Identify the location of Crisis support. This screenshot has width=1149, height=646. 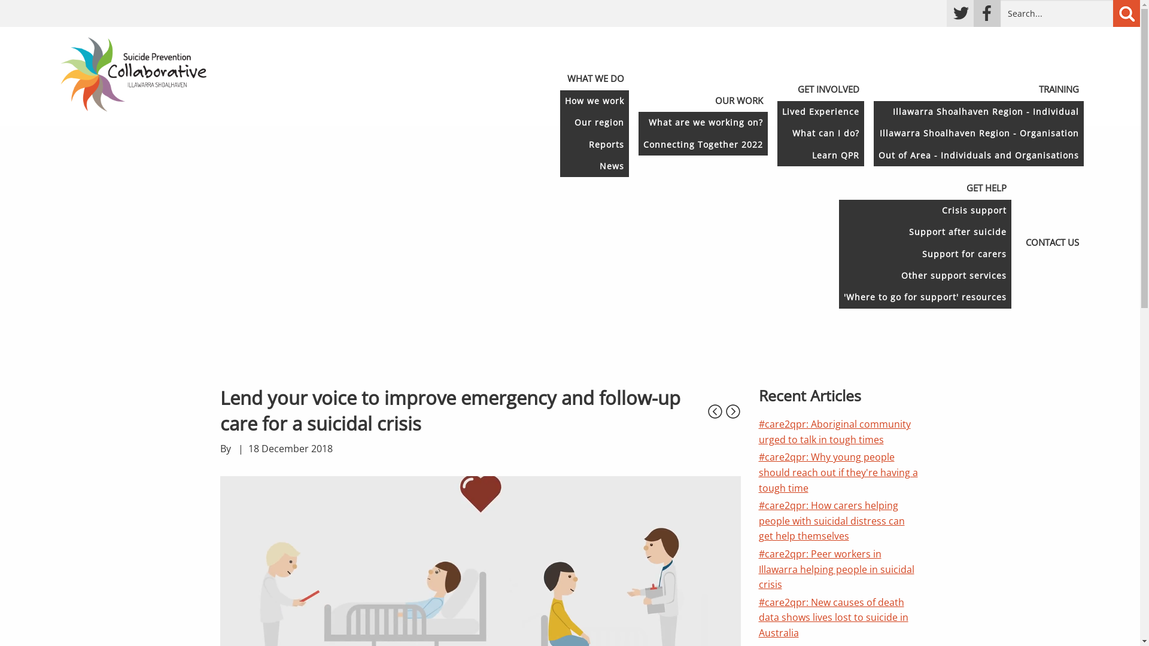
(925, 211).